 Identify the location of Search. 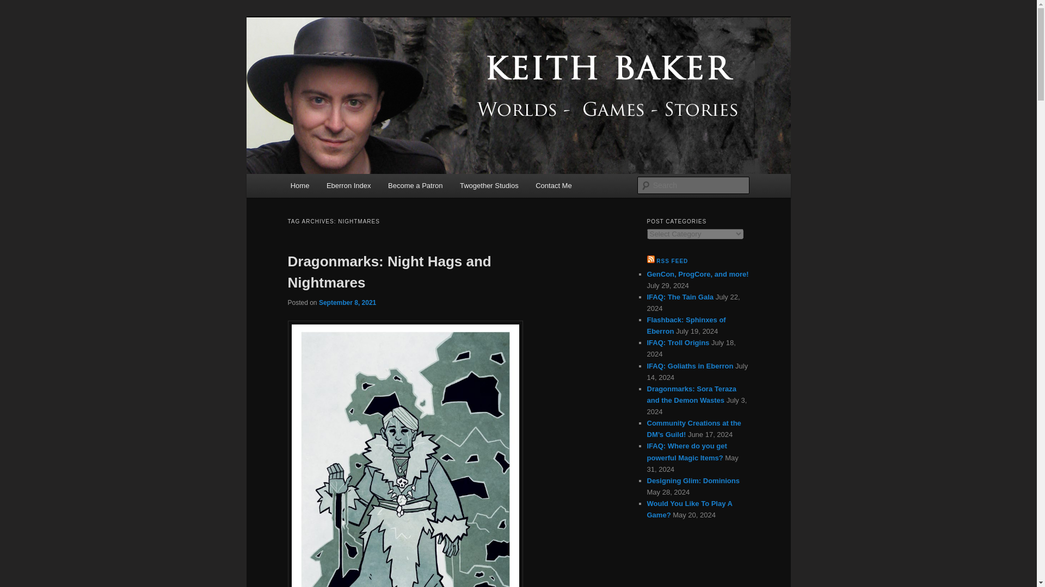
(17, 6).